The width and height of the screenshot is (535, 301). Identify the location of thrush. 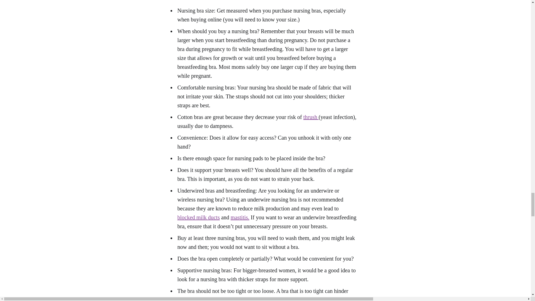
(311, 117).